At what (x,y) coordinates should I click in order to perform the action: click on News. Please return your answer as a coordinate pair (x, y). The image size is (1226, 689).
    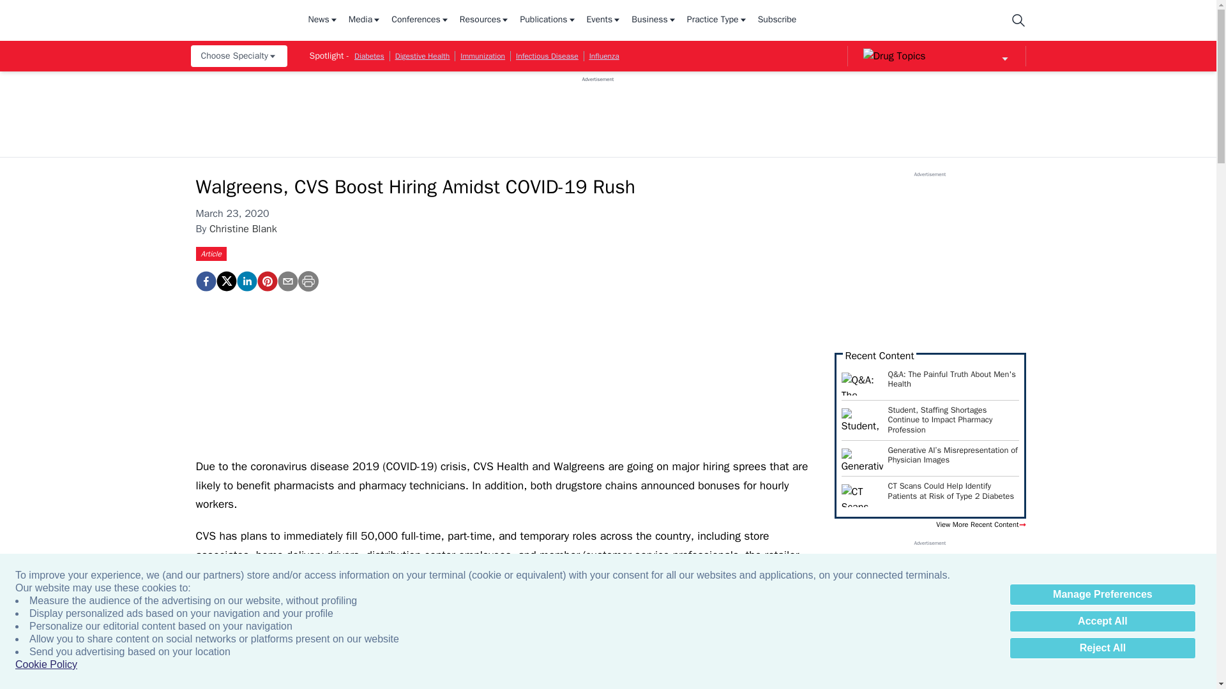
    Looking at the image, I should click on (322, 20).